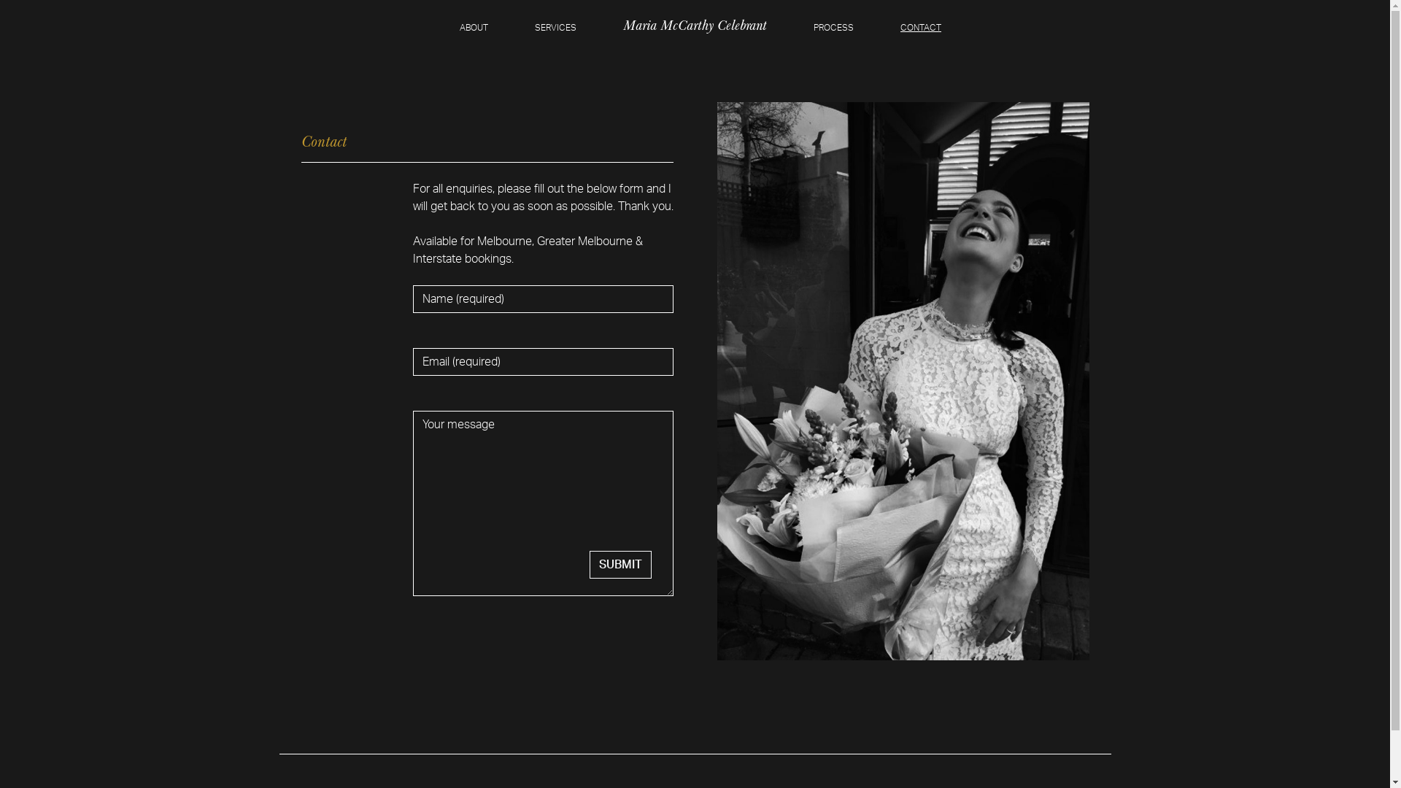 This screenshot has height=788, width=1401. Describe the element at coordinates (833, 28) in the screenshot. I see `PROCESS` at that location.